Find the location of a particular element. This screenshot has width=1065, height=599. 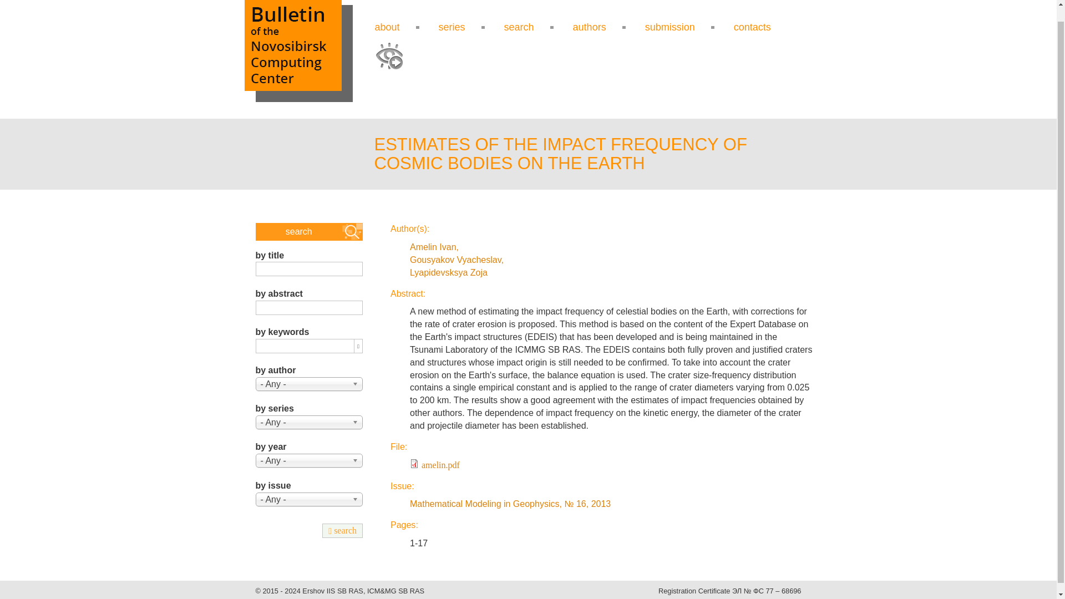

- Any - is located at coordinates (309, 384).